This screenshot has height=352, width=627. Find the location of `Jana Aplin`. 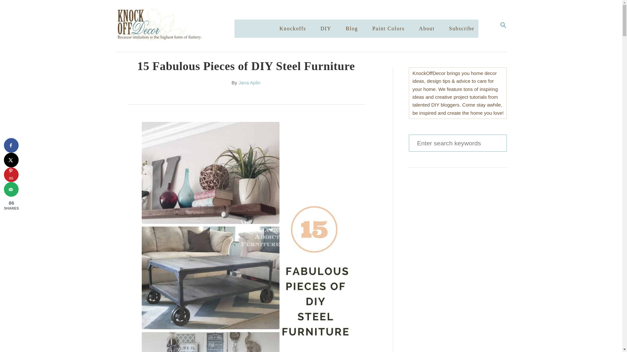

Jana Aplin is located at coordinates (11, 160).